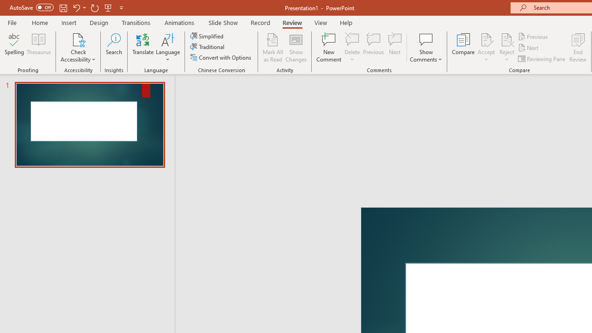 Image resolution: width=592 pixels, height=333 pixels. I want to click on Spelling..., so click(14, 47).